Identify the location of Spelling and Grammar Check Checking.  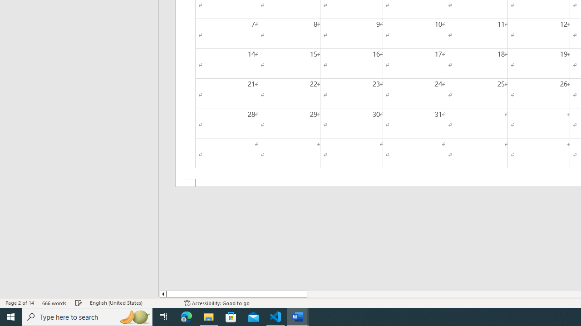
(79, 302).